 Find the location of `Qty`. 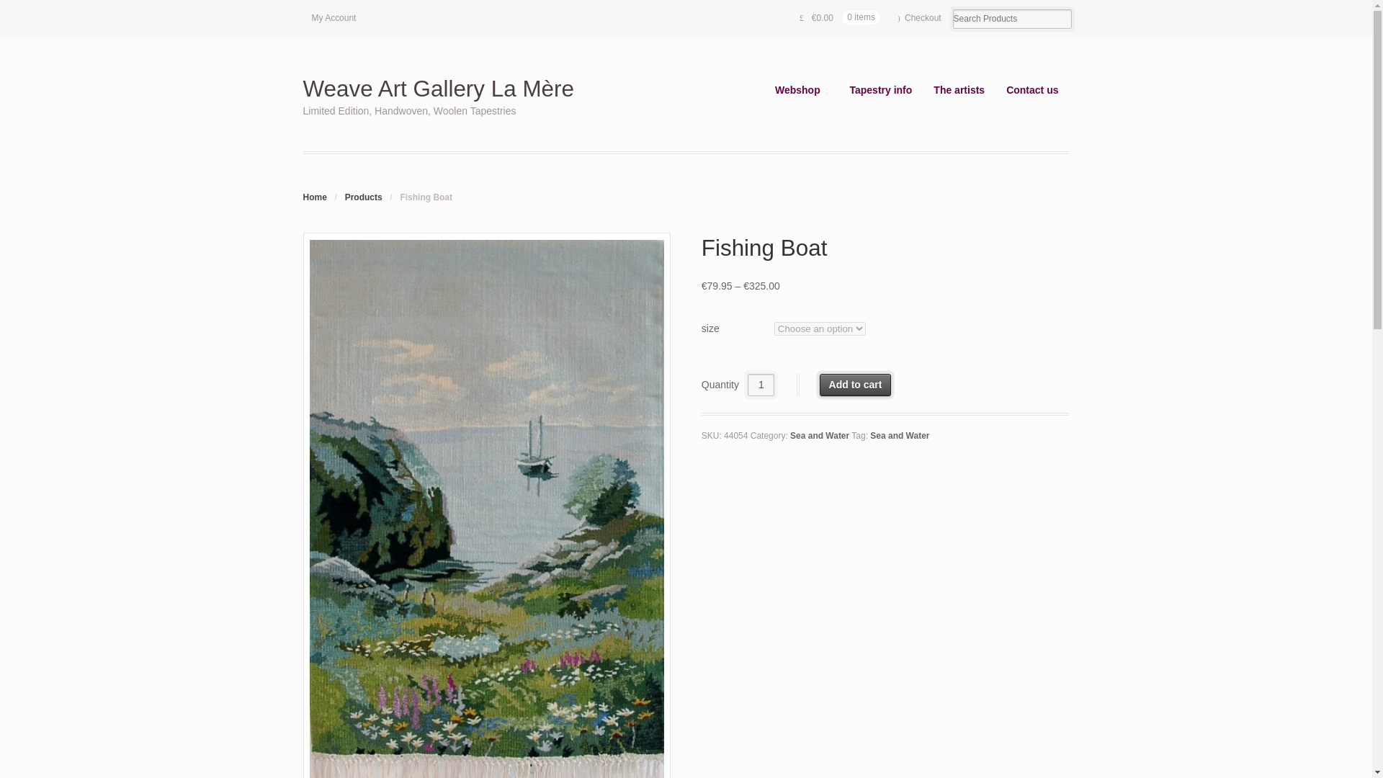

Qty is located at coordinates (761, 385).